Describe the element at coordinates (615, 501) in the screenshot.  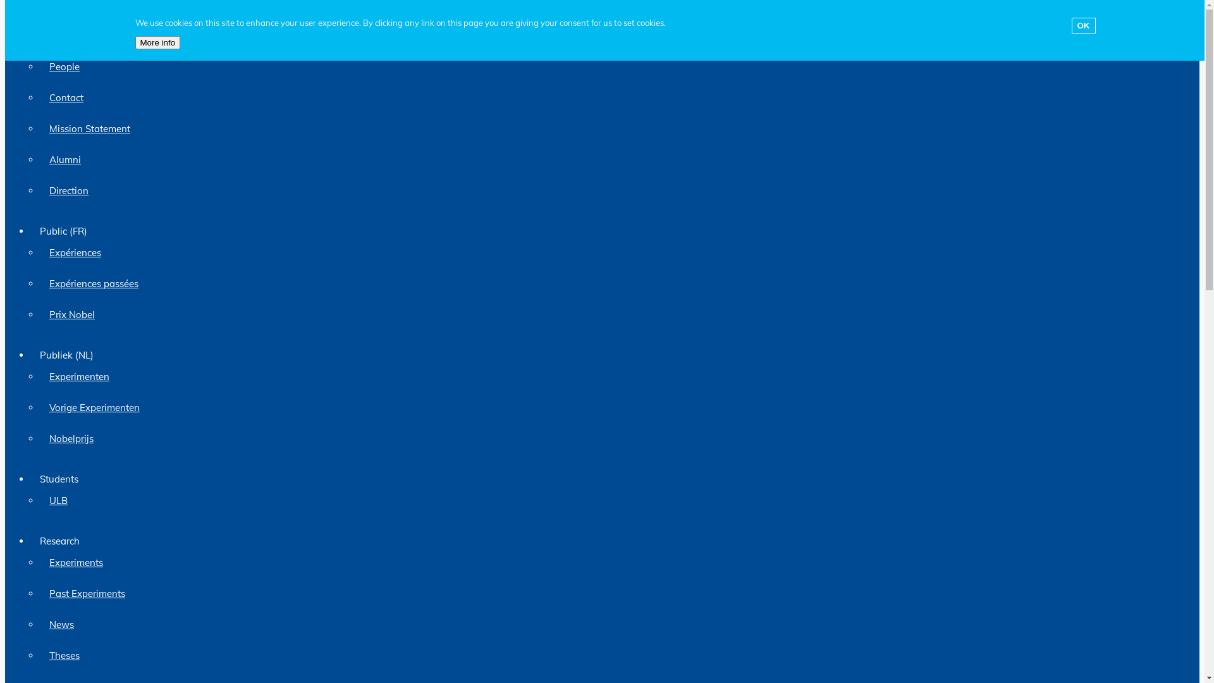
I see `ULB` at that location.